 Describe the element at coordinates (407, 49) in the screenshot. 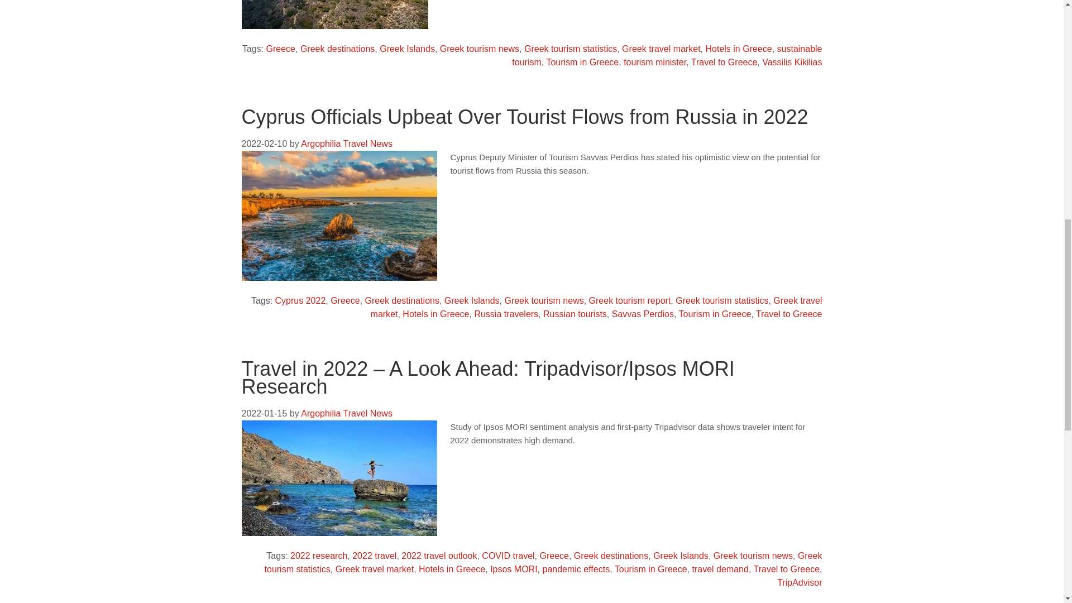

I see `Greek Islands` at that location.